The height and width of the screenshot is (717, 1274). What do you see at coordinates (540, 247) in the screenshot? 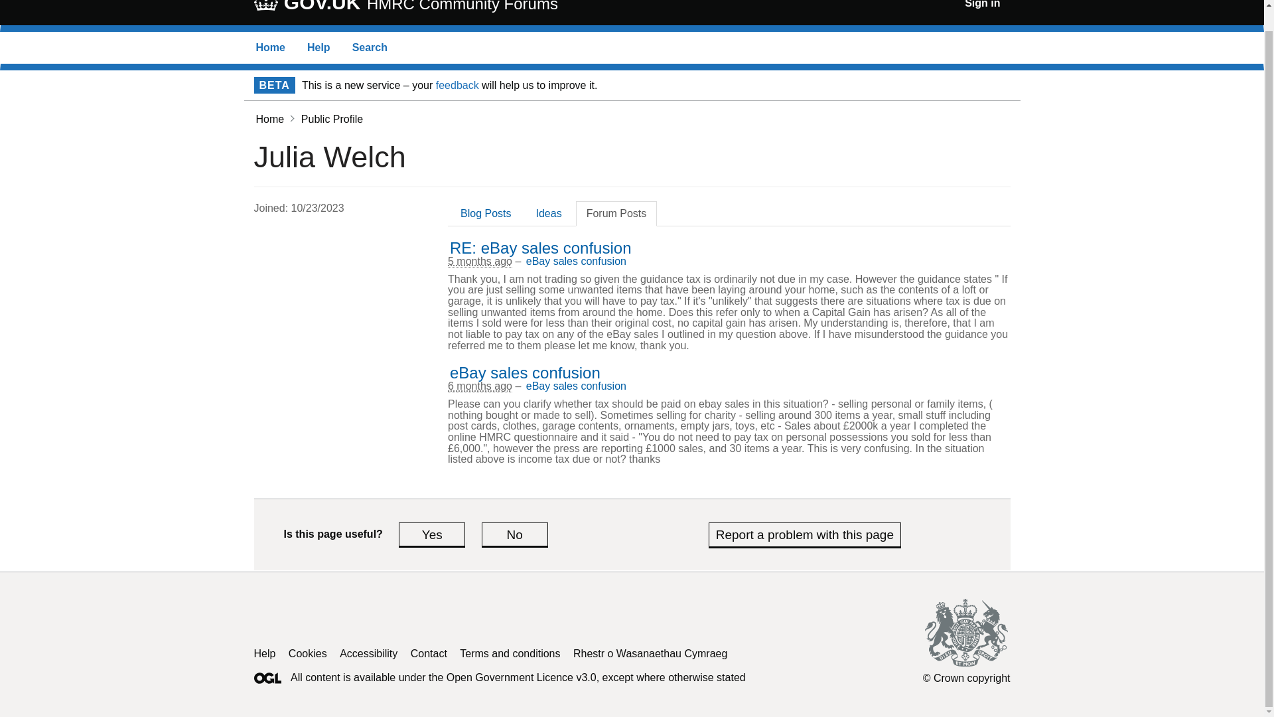
I see `eBay sales confusion` at bounding box center [540, 247].